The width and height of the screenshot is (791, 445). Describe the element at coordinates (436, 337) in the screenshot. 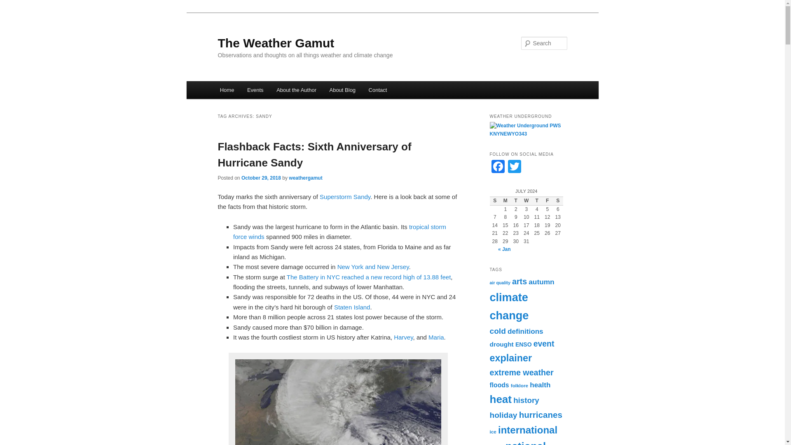

I see `Maria` at that location.